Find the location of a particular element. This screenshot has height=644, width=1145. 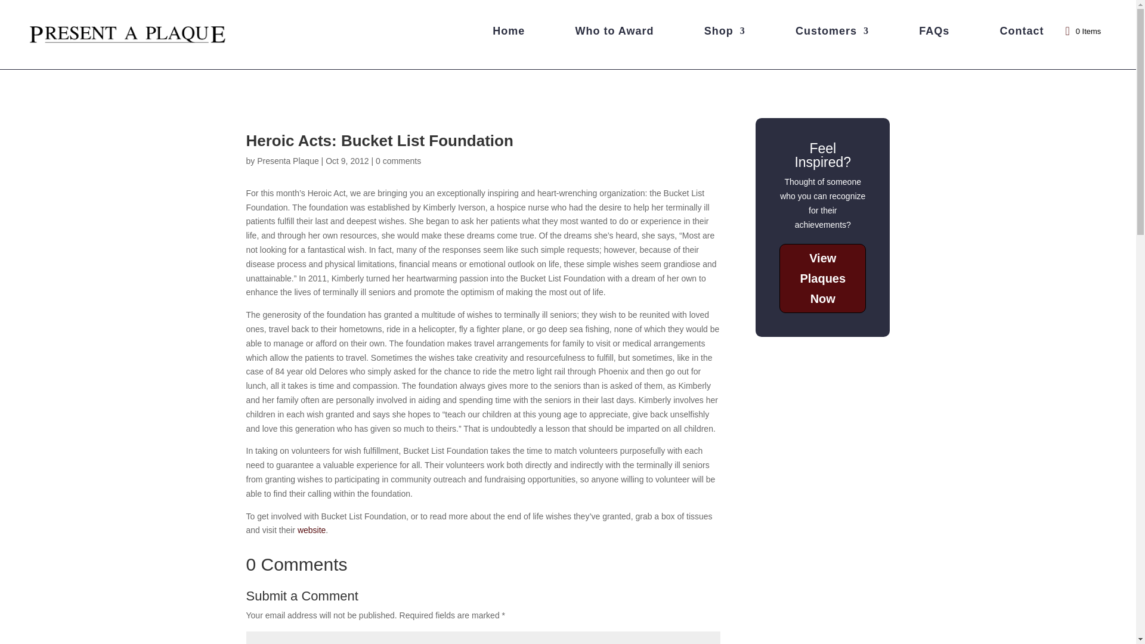

FAQs is located at coordinates (934, 33).